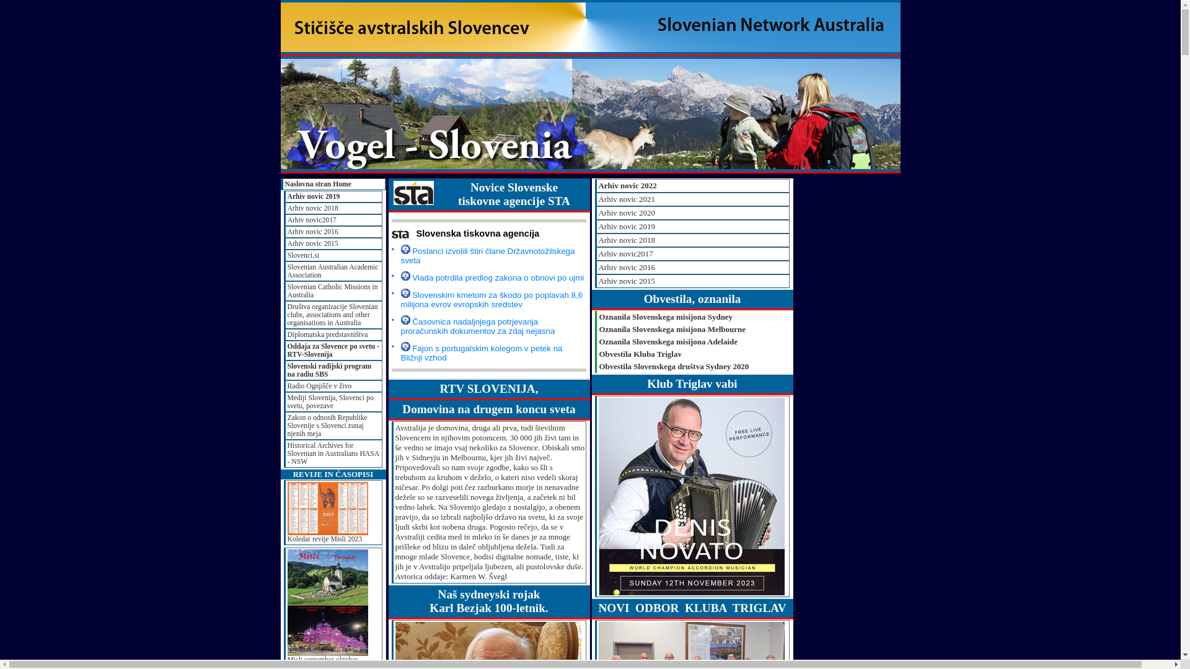  Describe the element at coordinates (692, 330) in the screenshot. I see `Oznanila Slovenskega misijona Melbourne` at that location.